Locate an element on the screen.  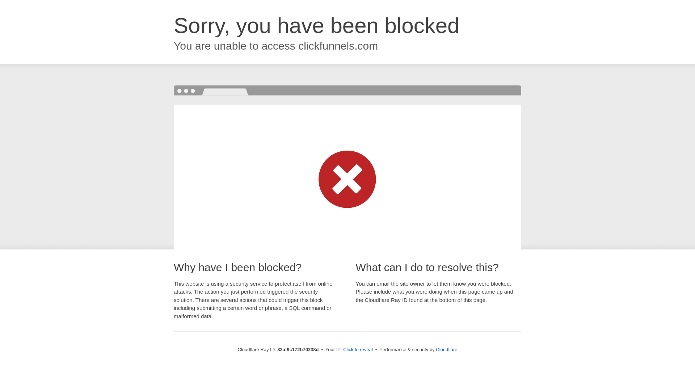
Click to reveal is located at coordinates (358, 350).